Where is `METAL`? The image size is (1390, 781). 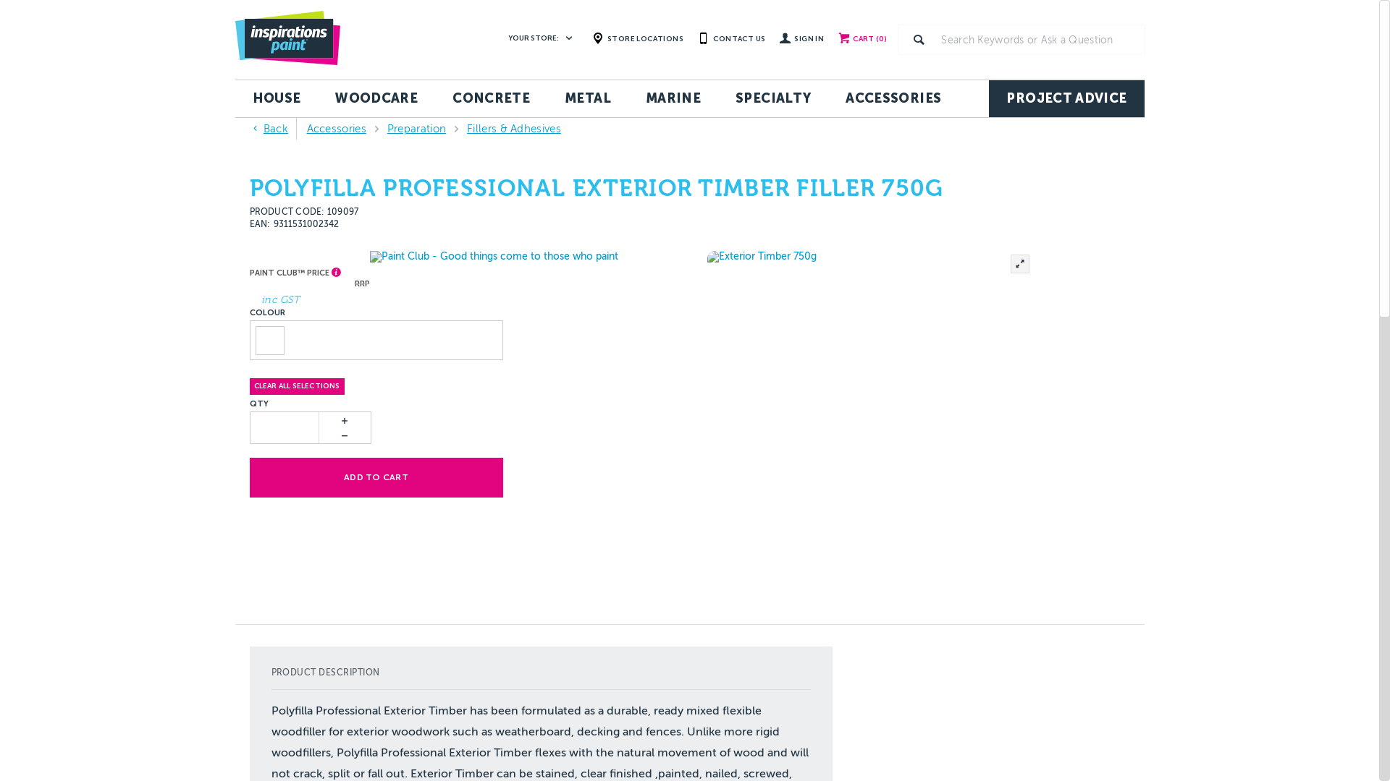
METAL is located at coordinates (588, 98).